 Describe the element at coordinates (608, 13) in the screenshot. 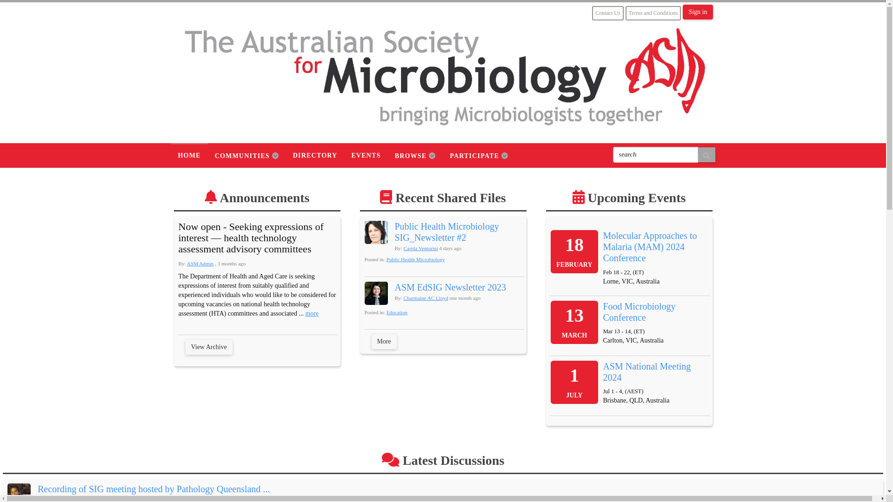

I see `Contact Us` at that location.